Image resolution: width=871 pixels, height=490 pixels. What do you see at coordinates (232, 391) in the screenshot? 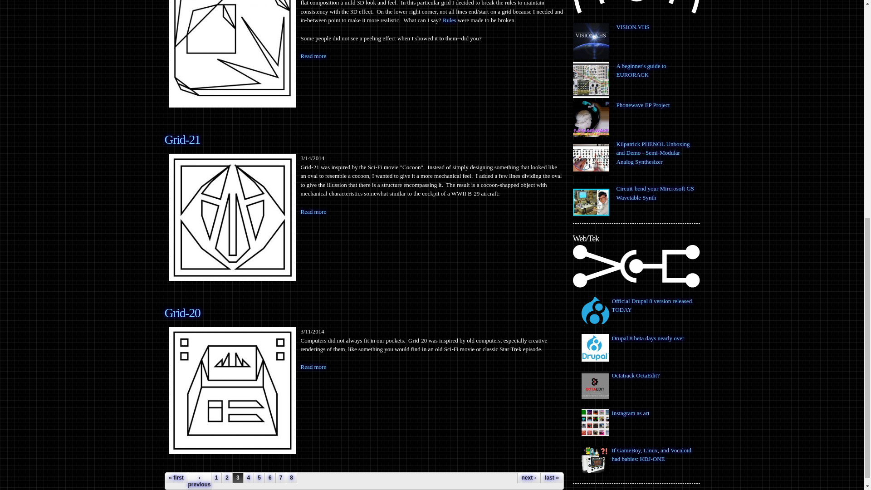
I see `Grid-20` at bounding box center [232, 391].